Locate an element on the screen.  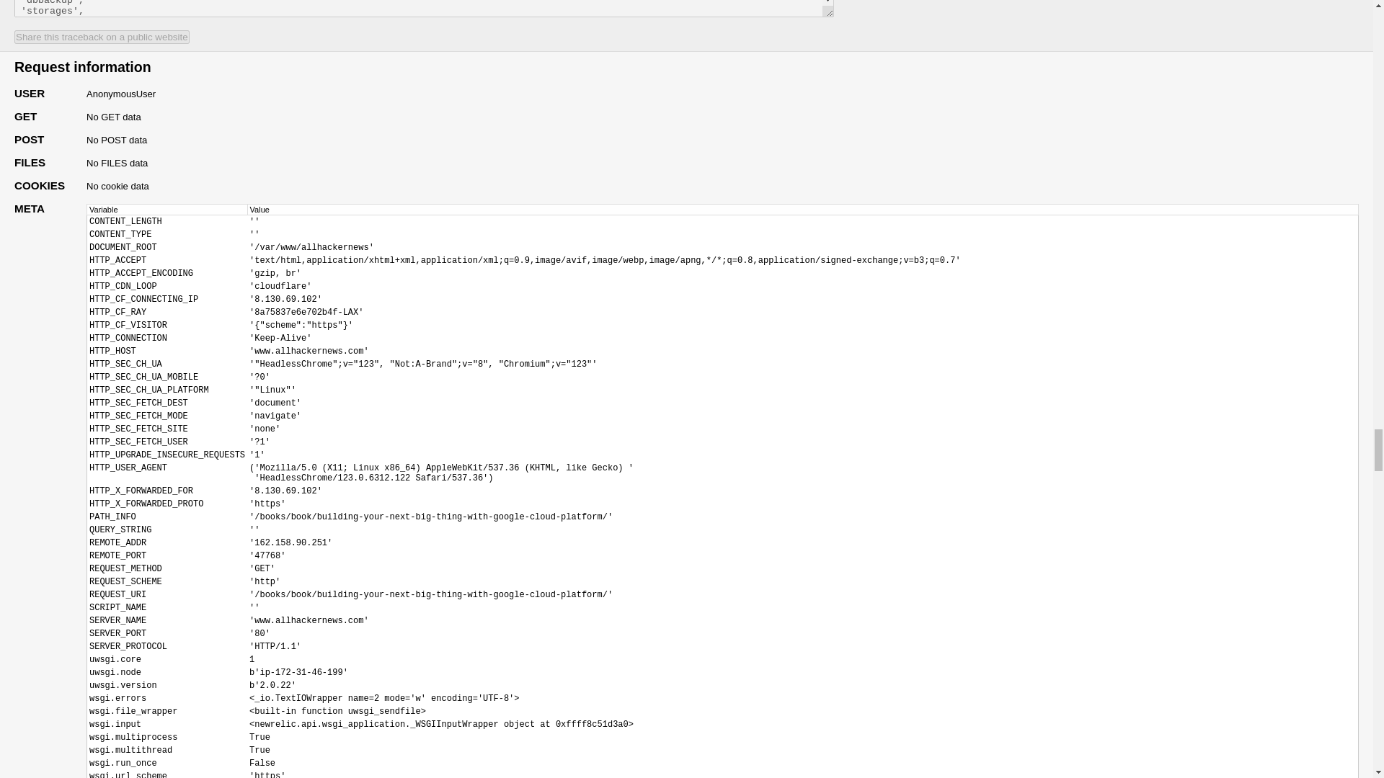
Share this traceback on a public website is located at coordinates (102, 37).